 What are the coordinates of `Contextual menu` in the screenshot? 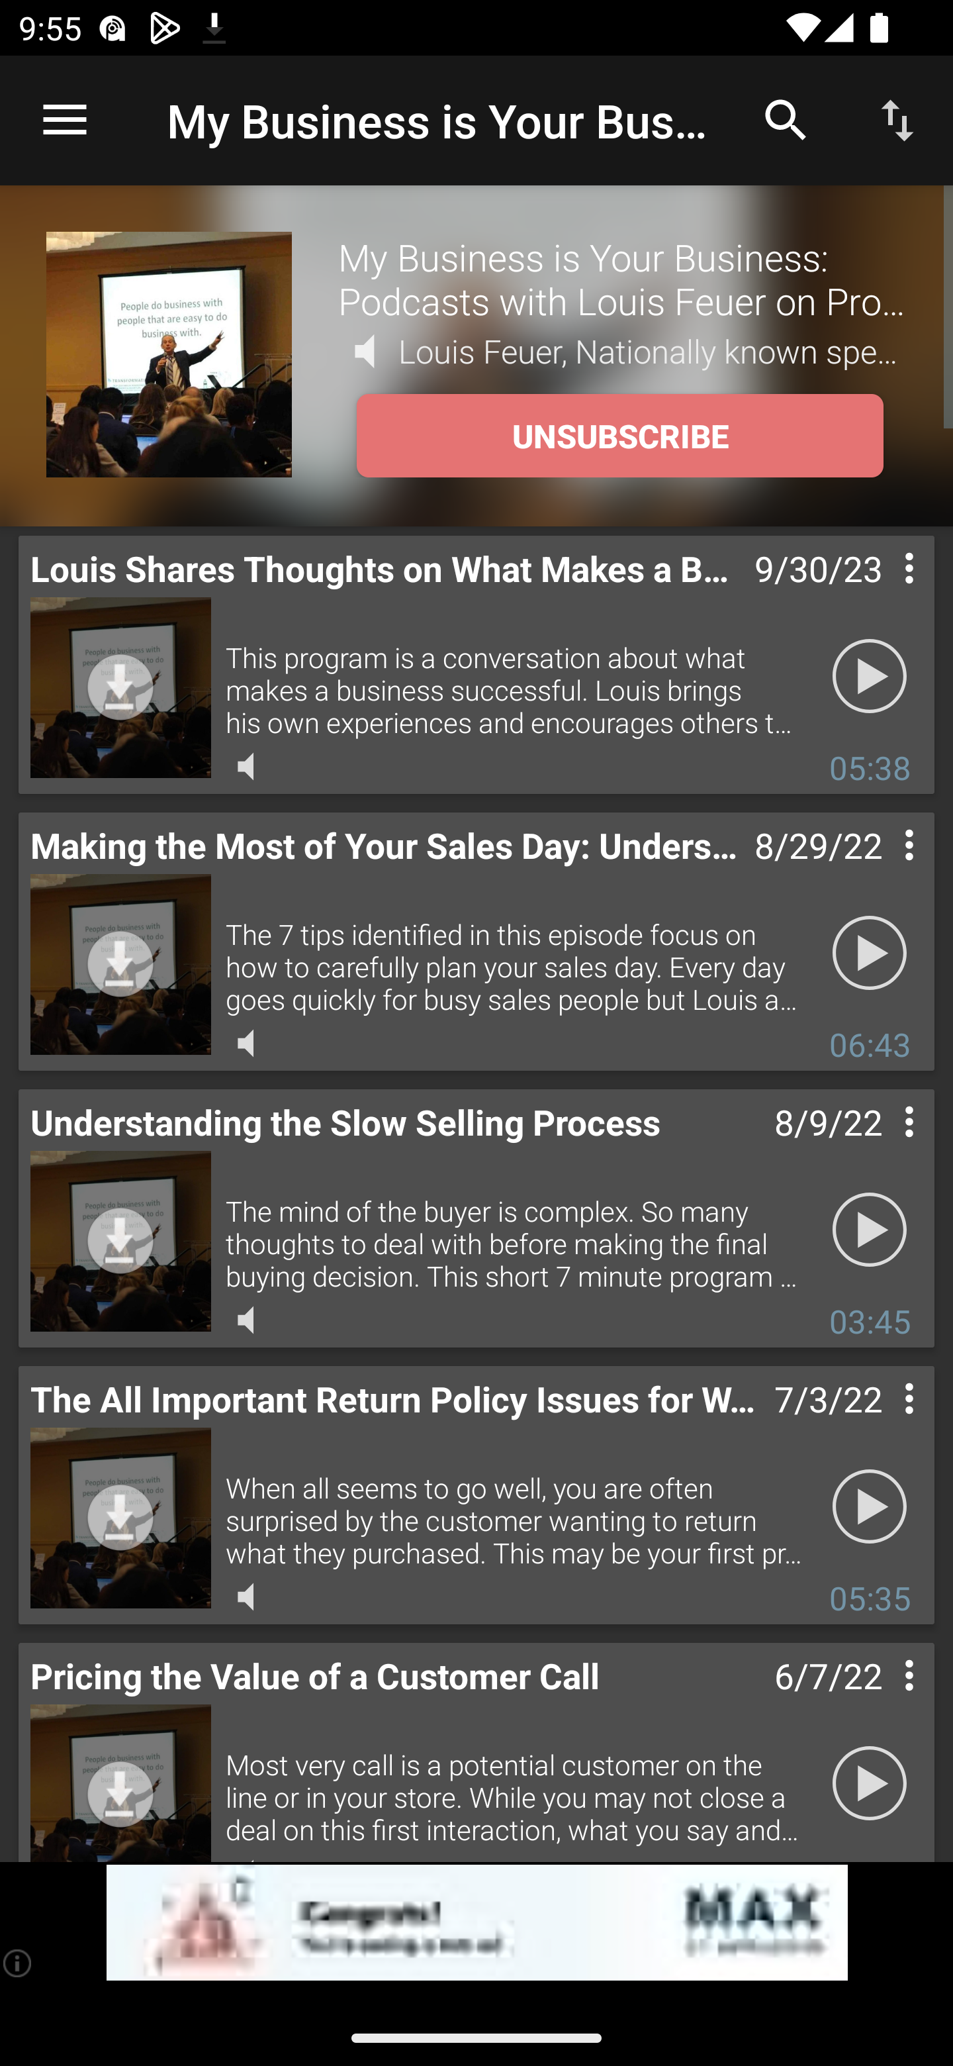 It's located at (880, 1701).